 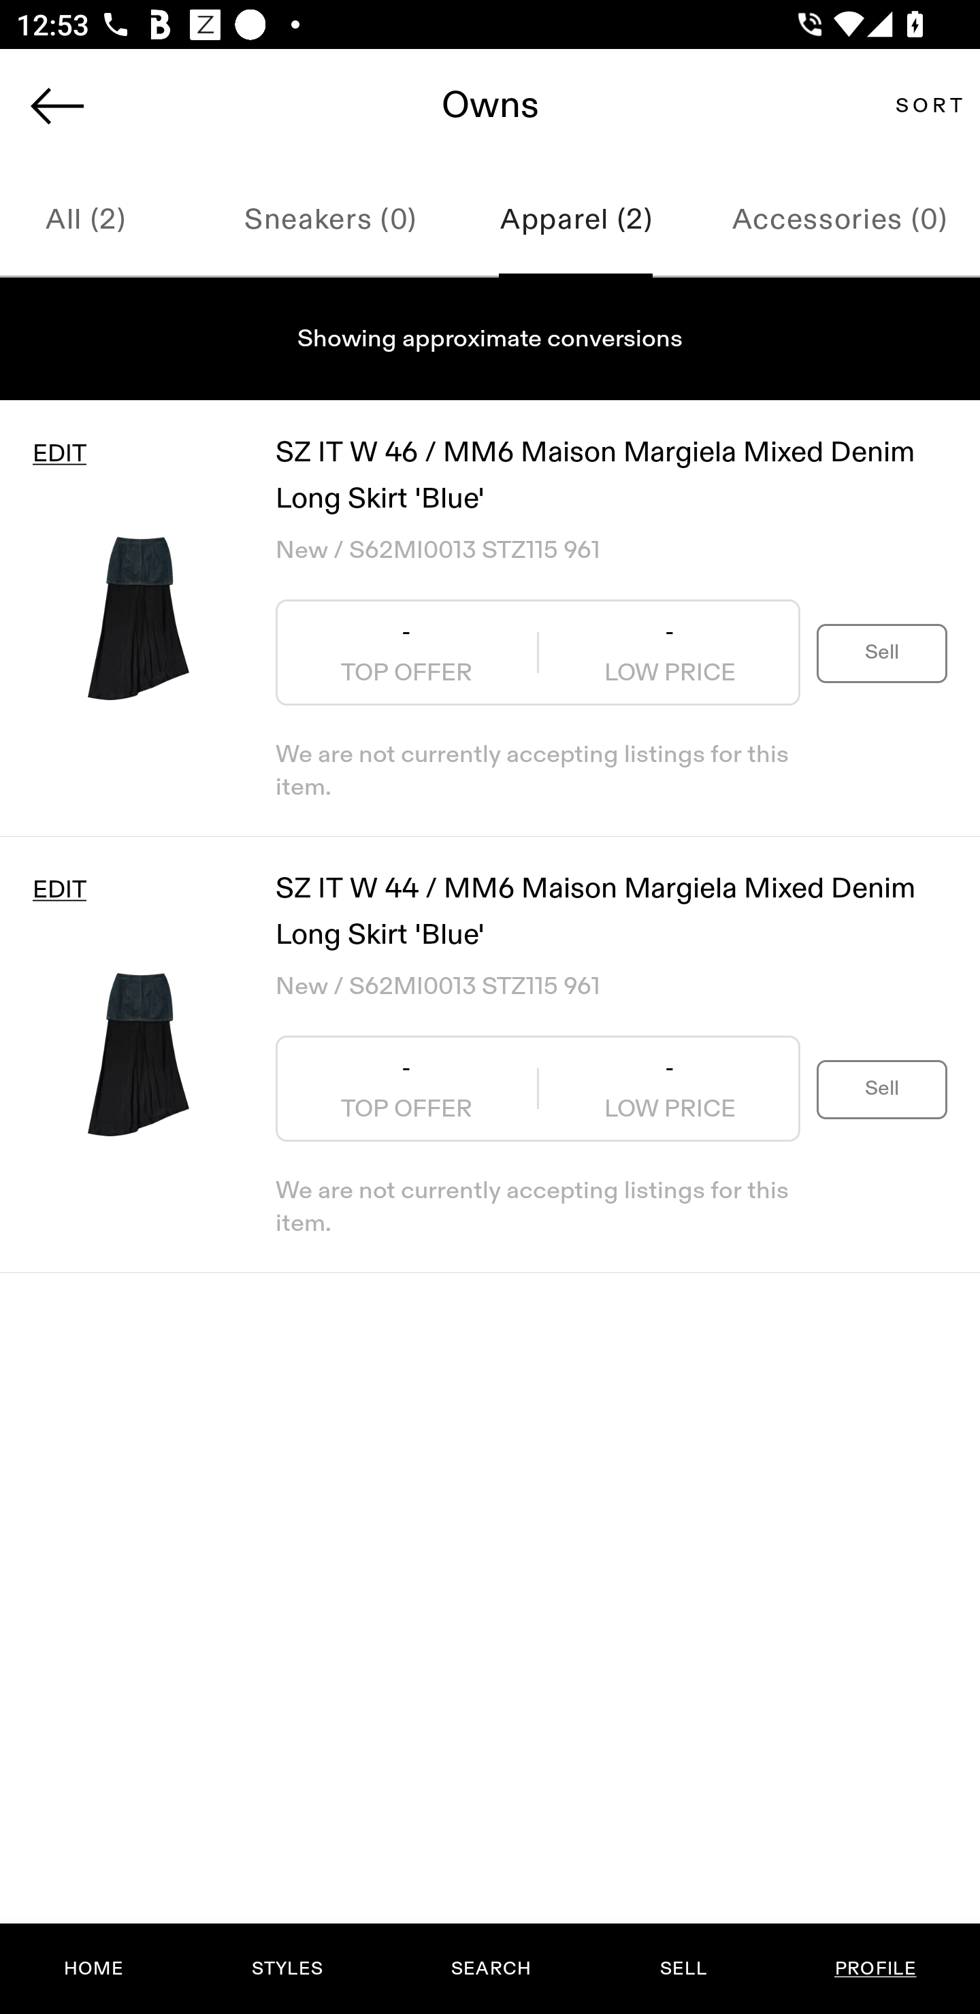 What do you see at coordinates (538, 653) in the screenshot?
I see `- - TOP OFFER LOW PRICE` at bounding box center [538, 653].